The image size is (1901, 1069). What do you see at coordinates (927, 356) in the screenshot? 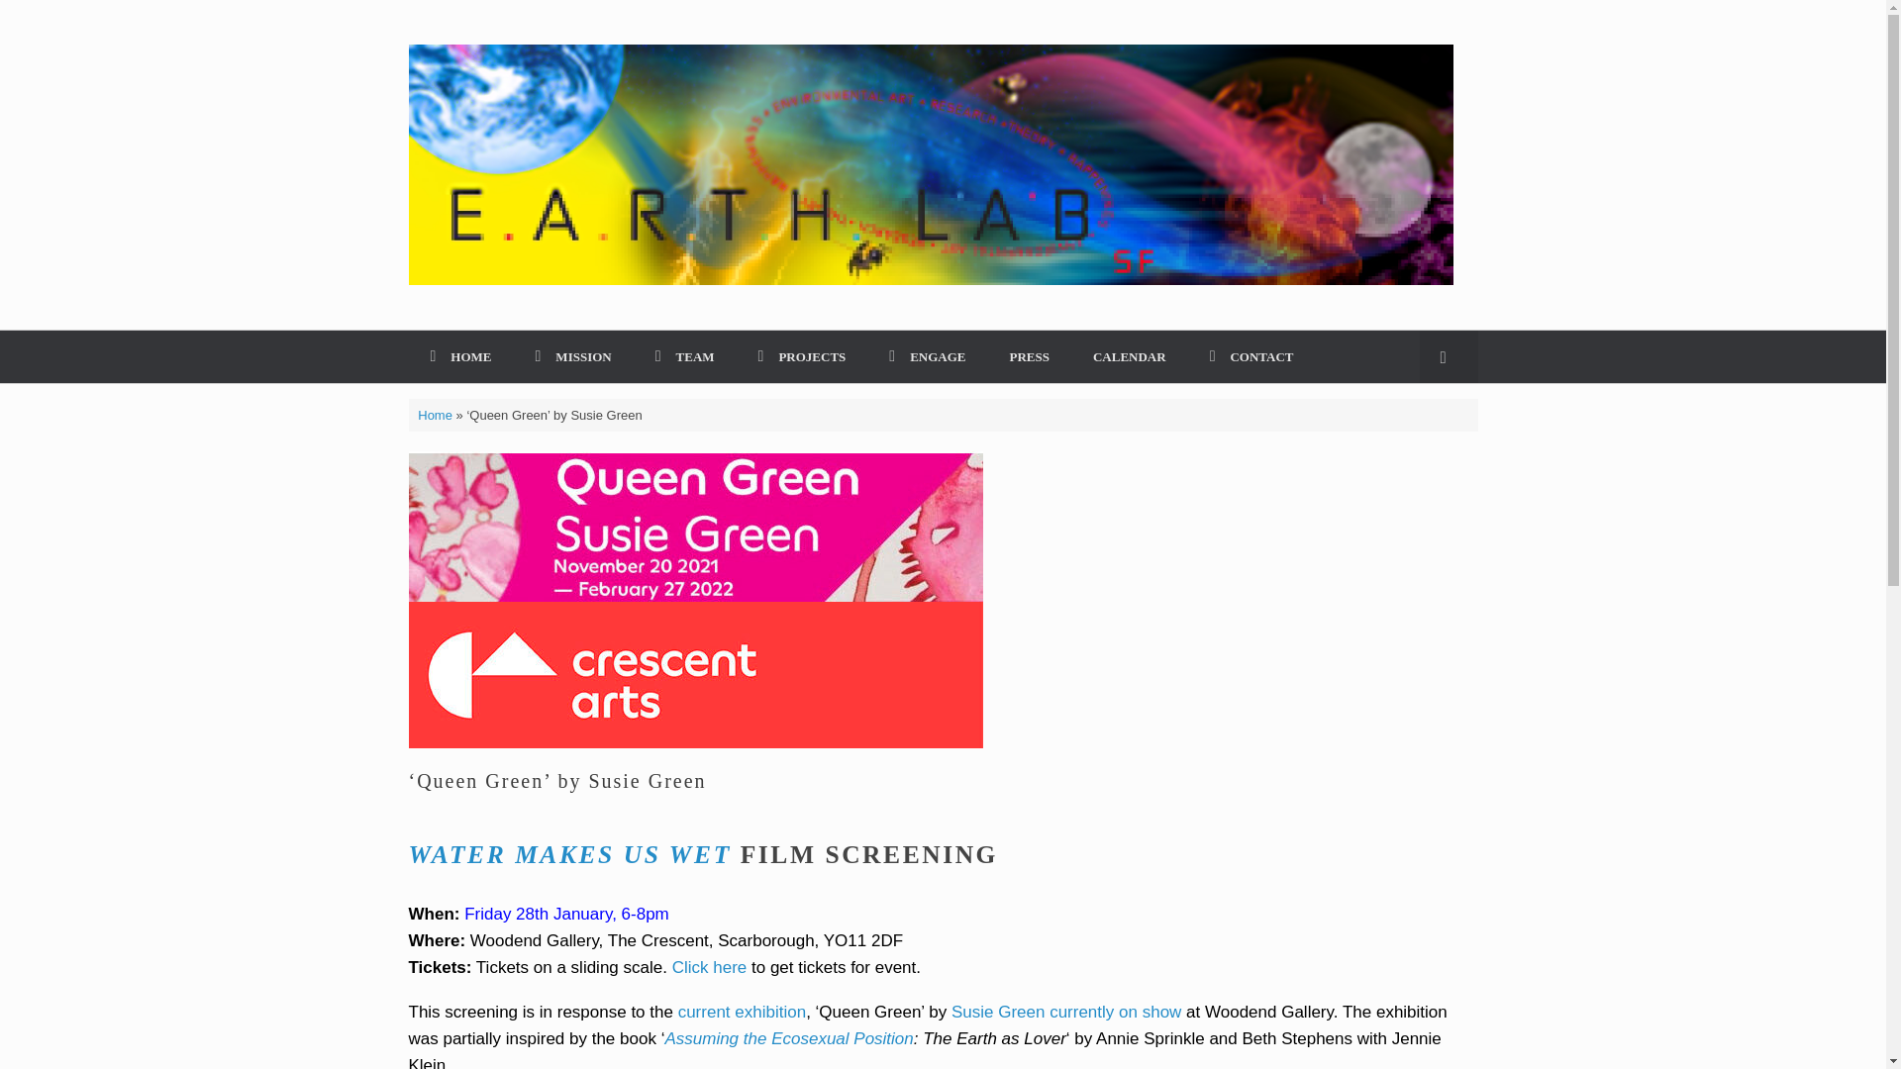
I see `ENGAGE` at bounding box center [927, 356].